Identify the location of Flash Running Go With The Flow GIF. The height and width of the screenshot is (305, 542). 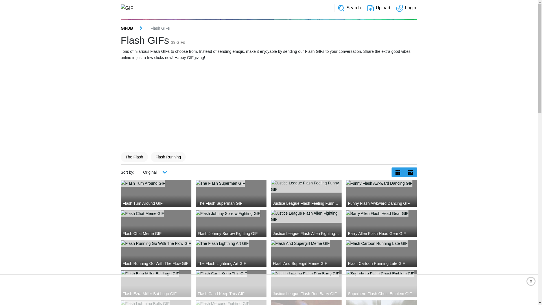
(156, 243).